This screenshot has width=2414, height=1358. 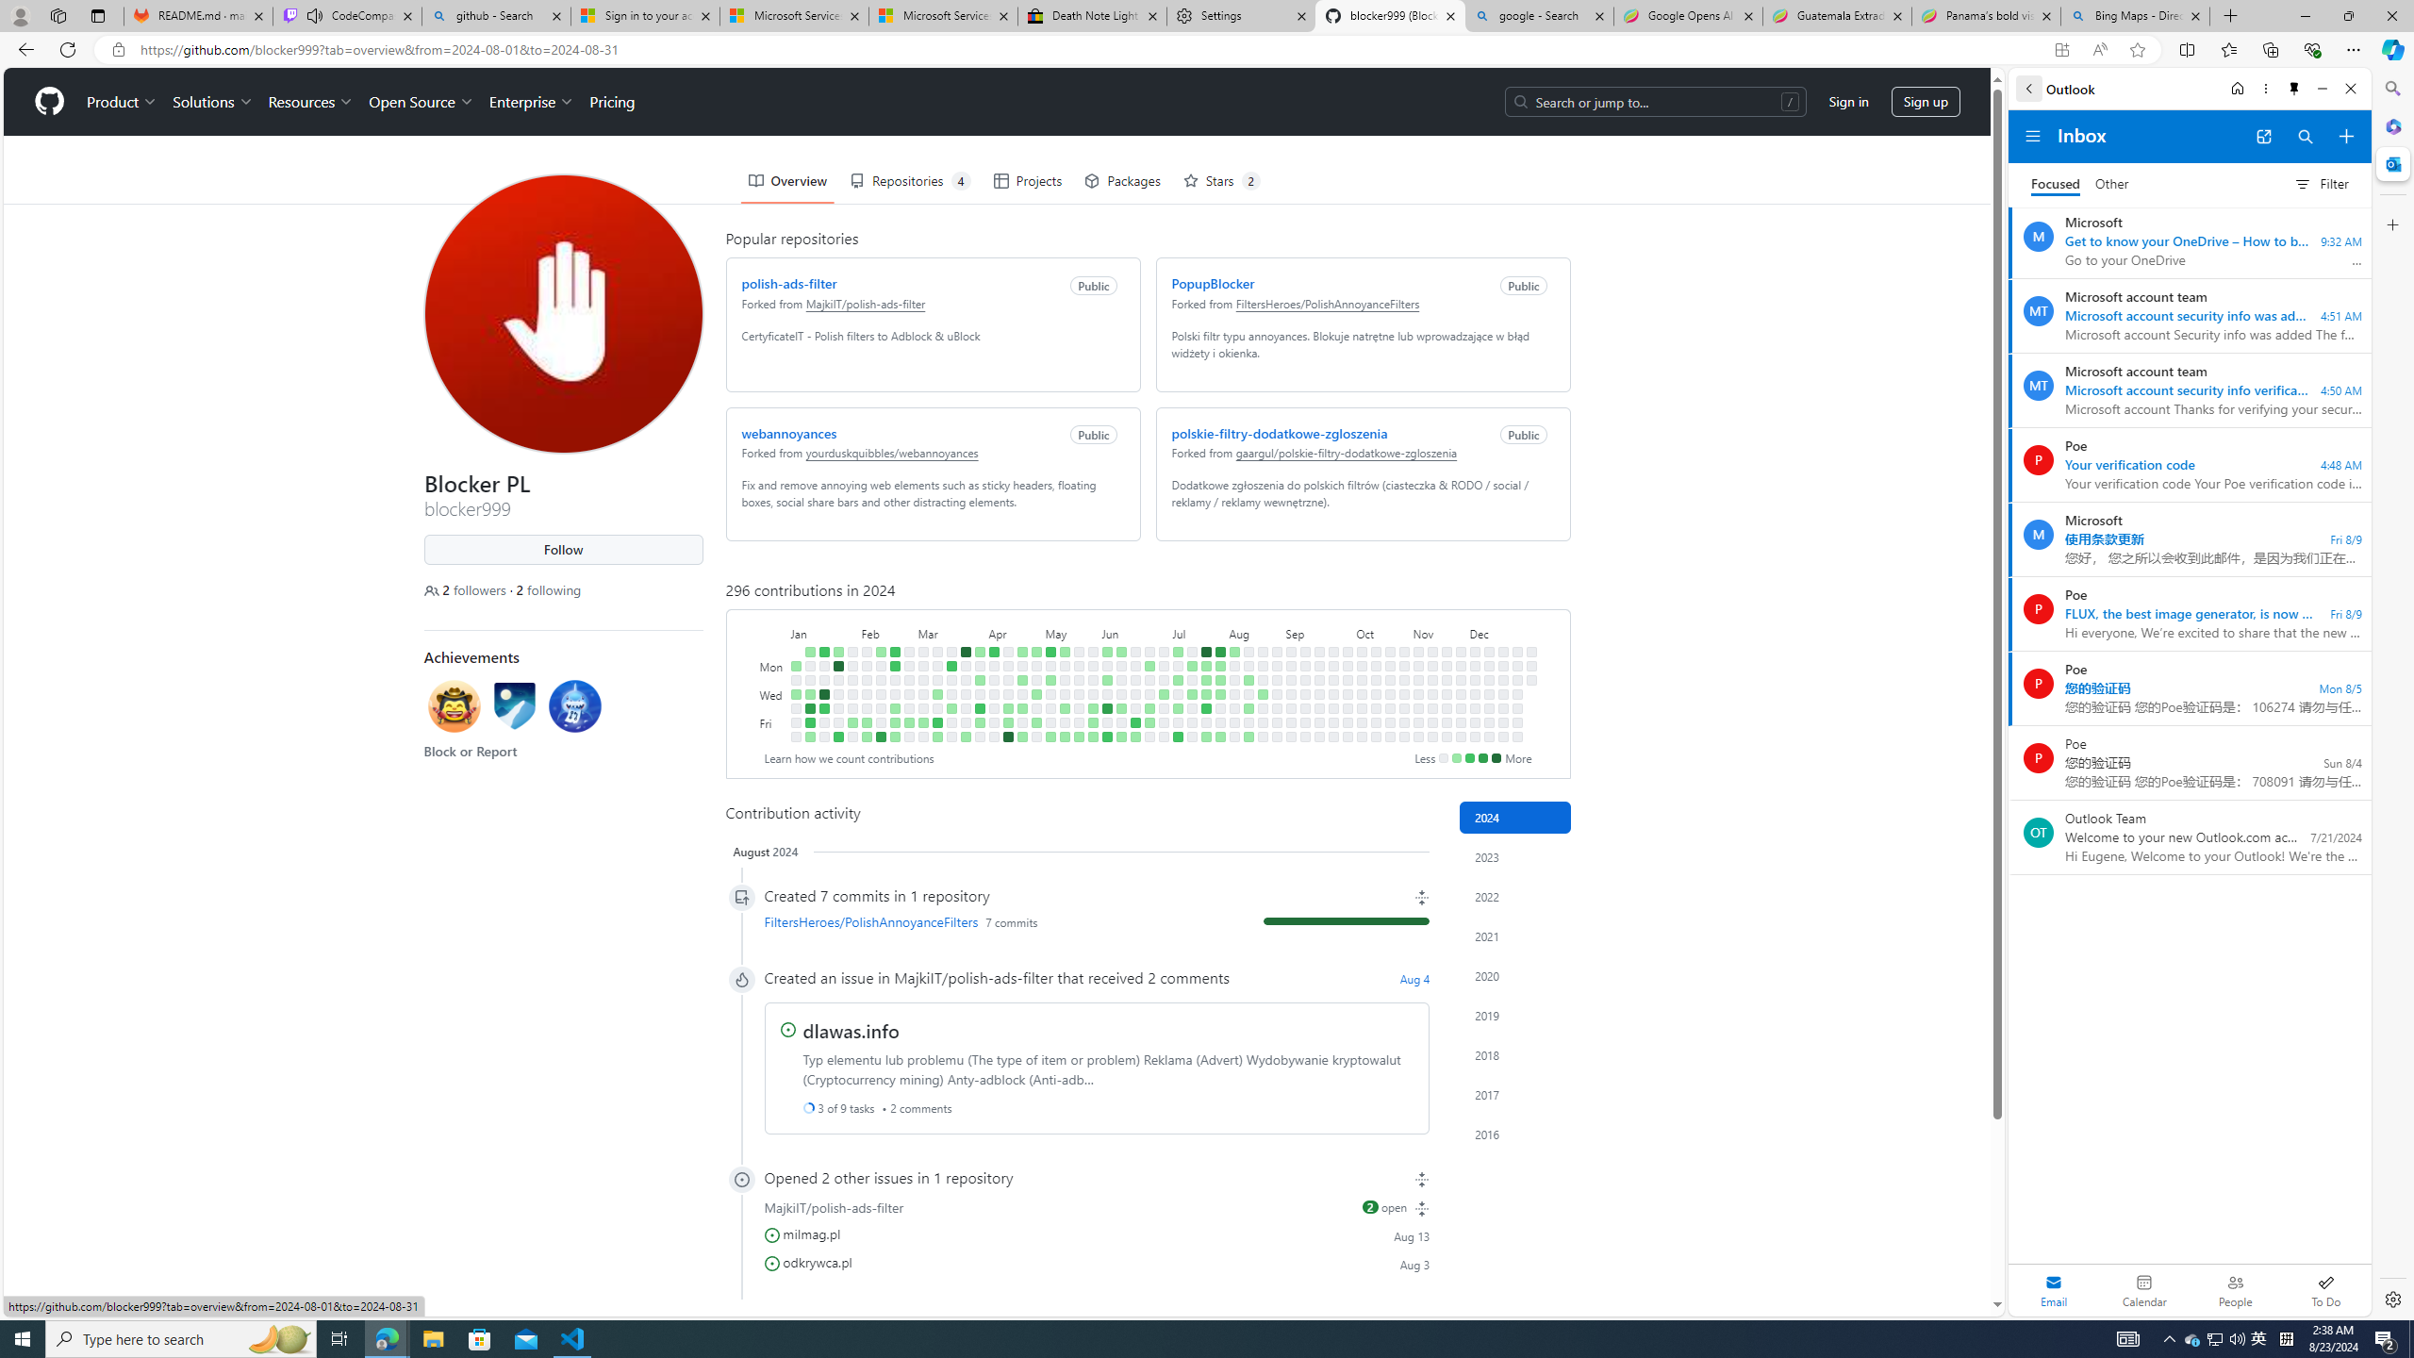 What do you see at coordinates (123, 102) in the screenshot?
I see `Product` at bounding box center [123, 102].